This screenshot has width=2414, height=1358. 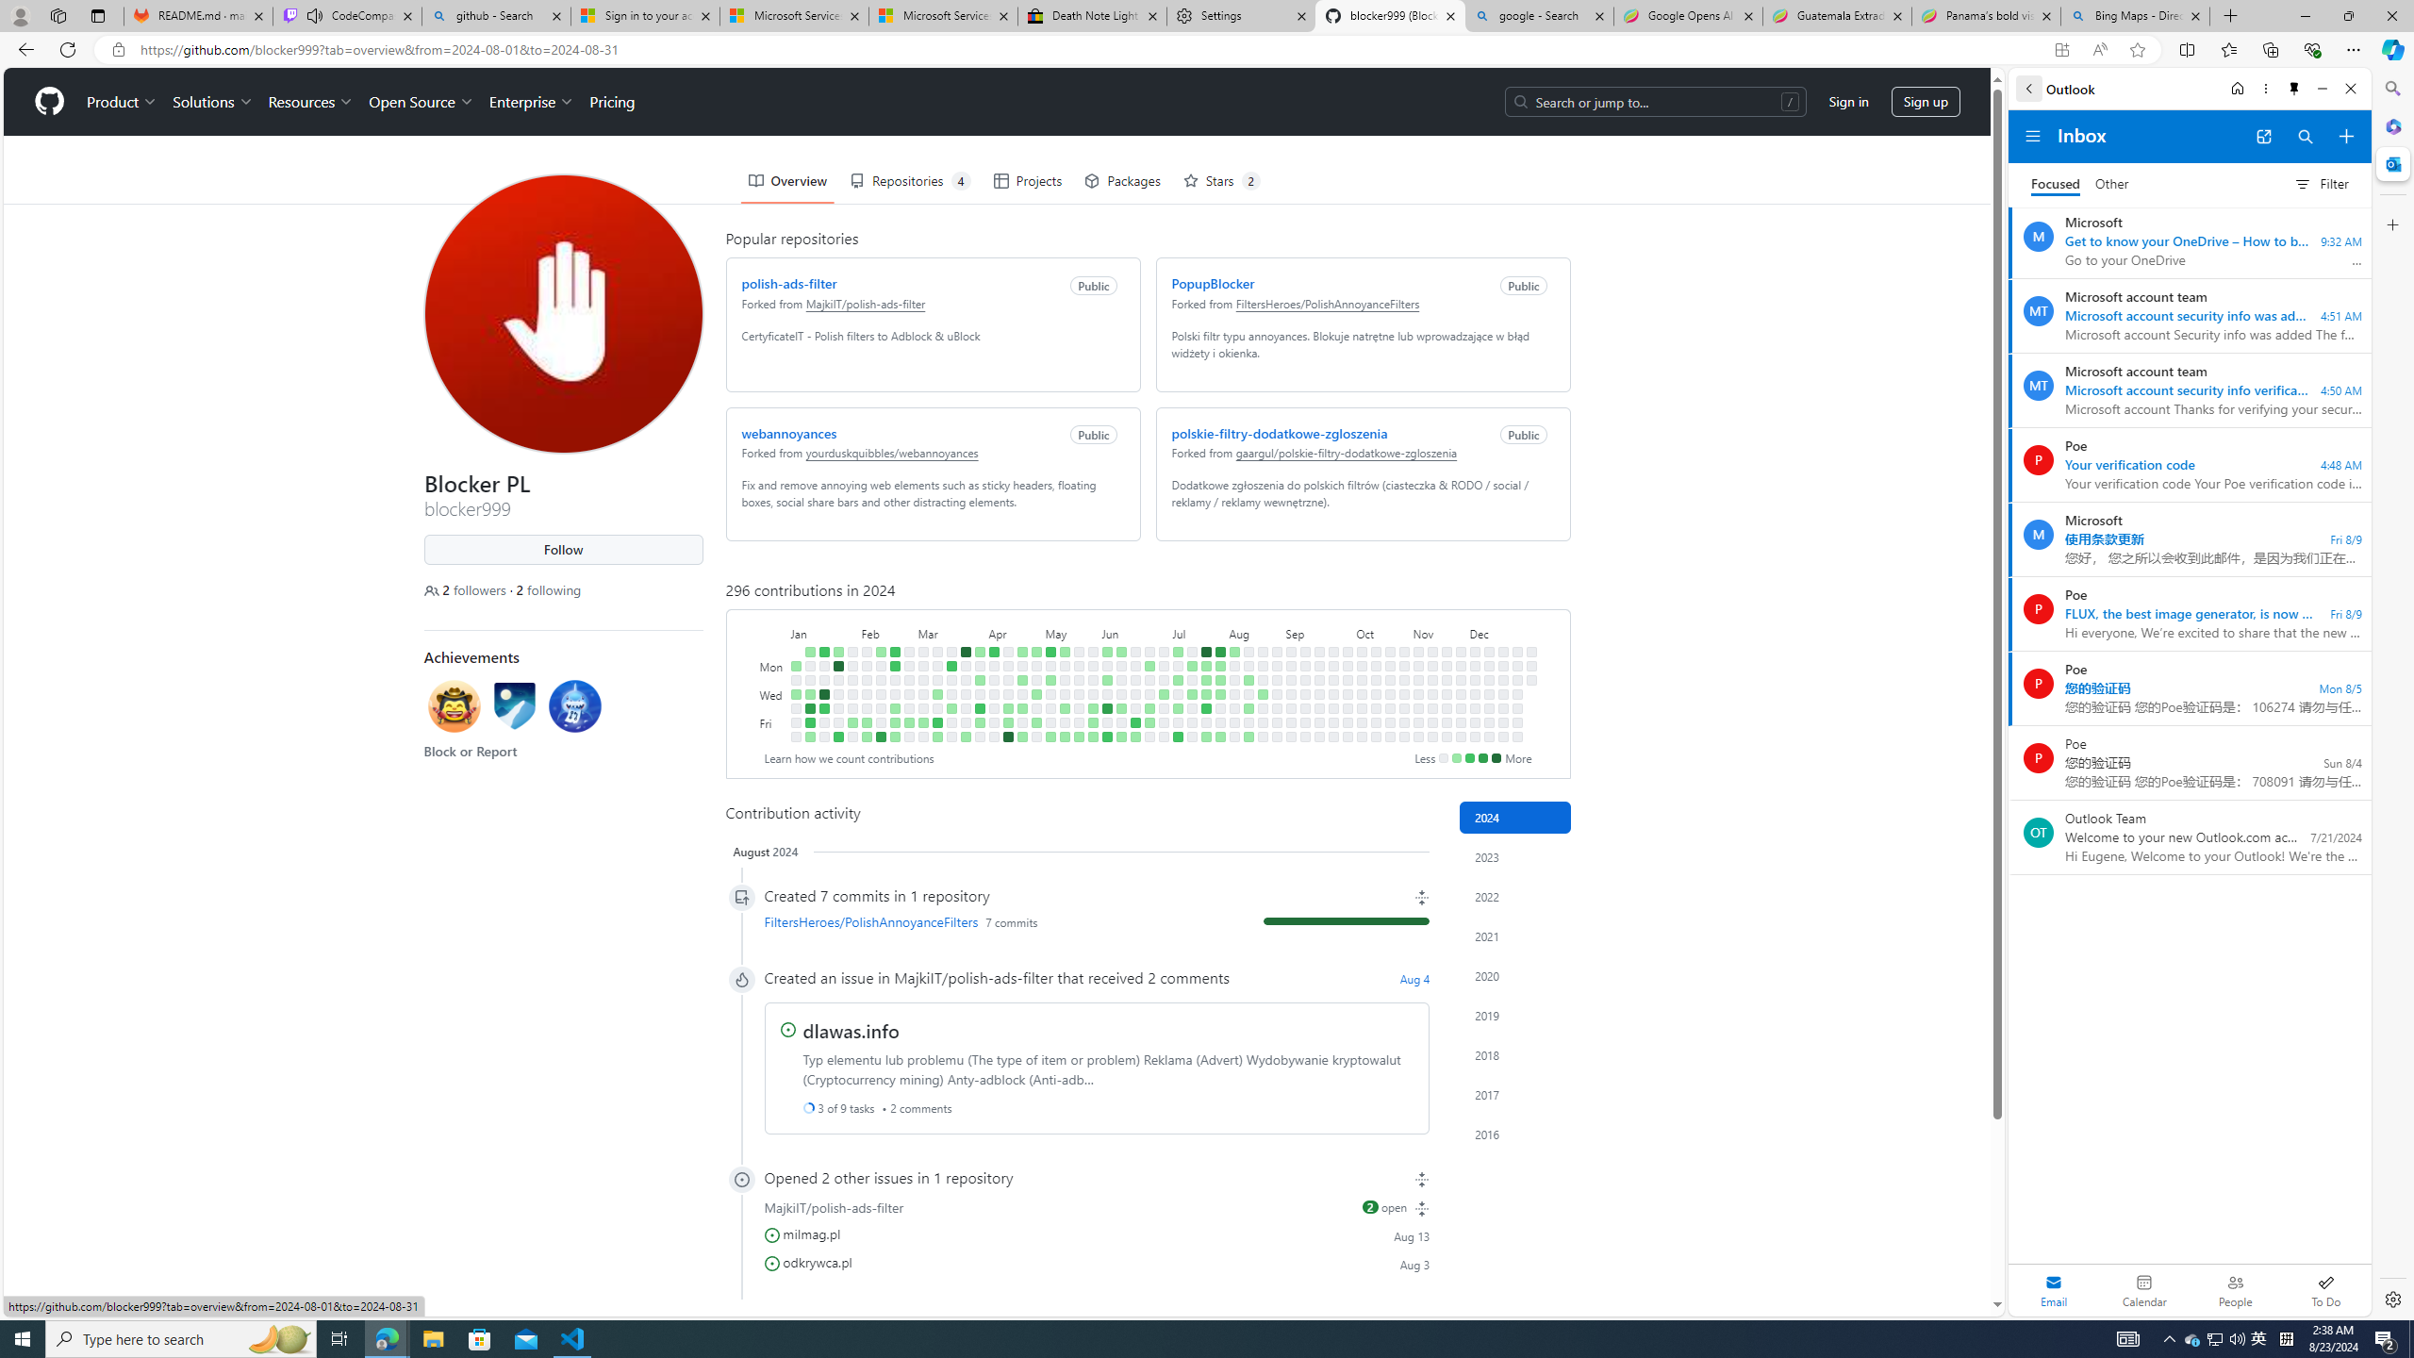 What do you see at coordinates (123, 102) in the screenshot?
I see `Product` at bounding box center [123, 102].